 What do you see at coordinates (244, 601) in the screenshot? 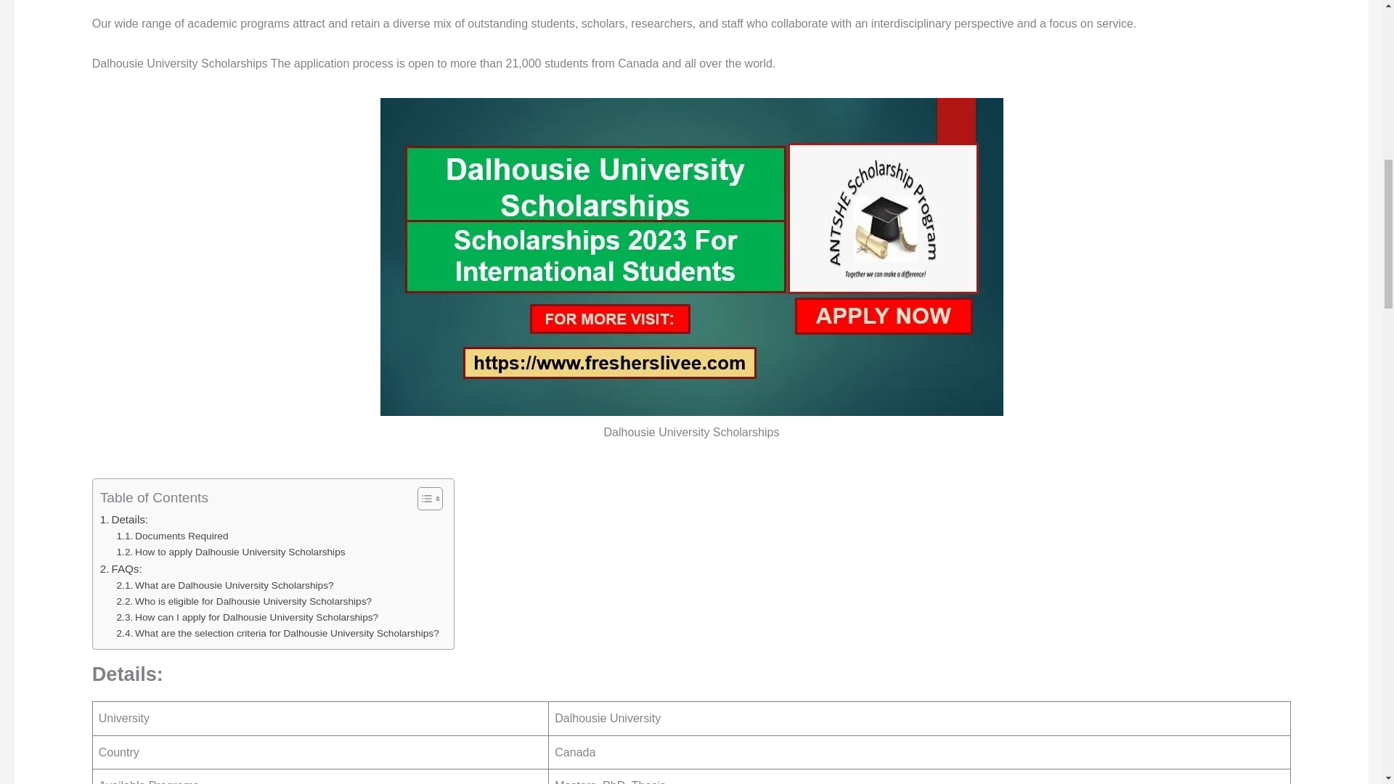
I see `Who is eligible for Dalhousie University Scholarships?` at bounding box center [244, 601].